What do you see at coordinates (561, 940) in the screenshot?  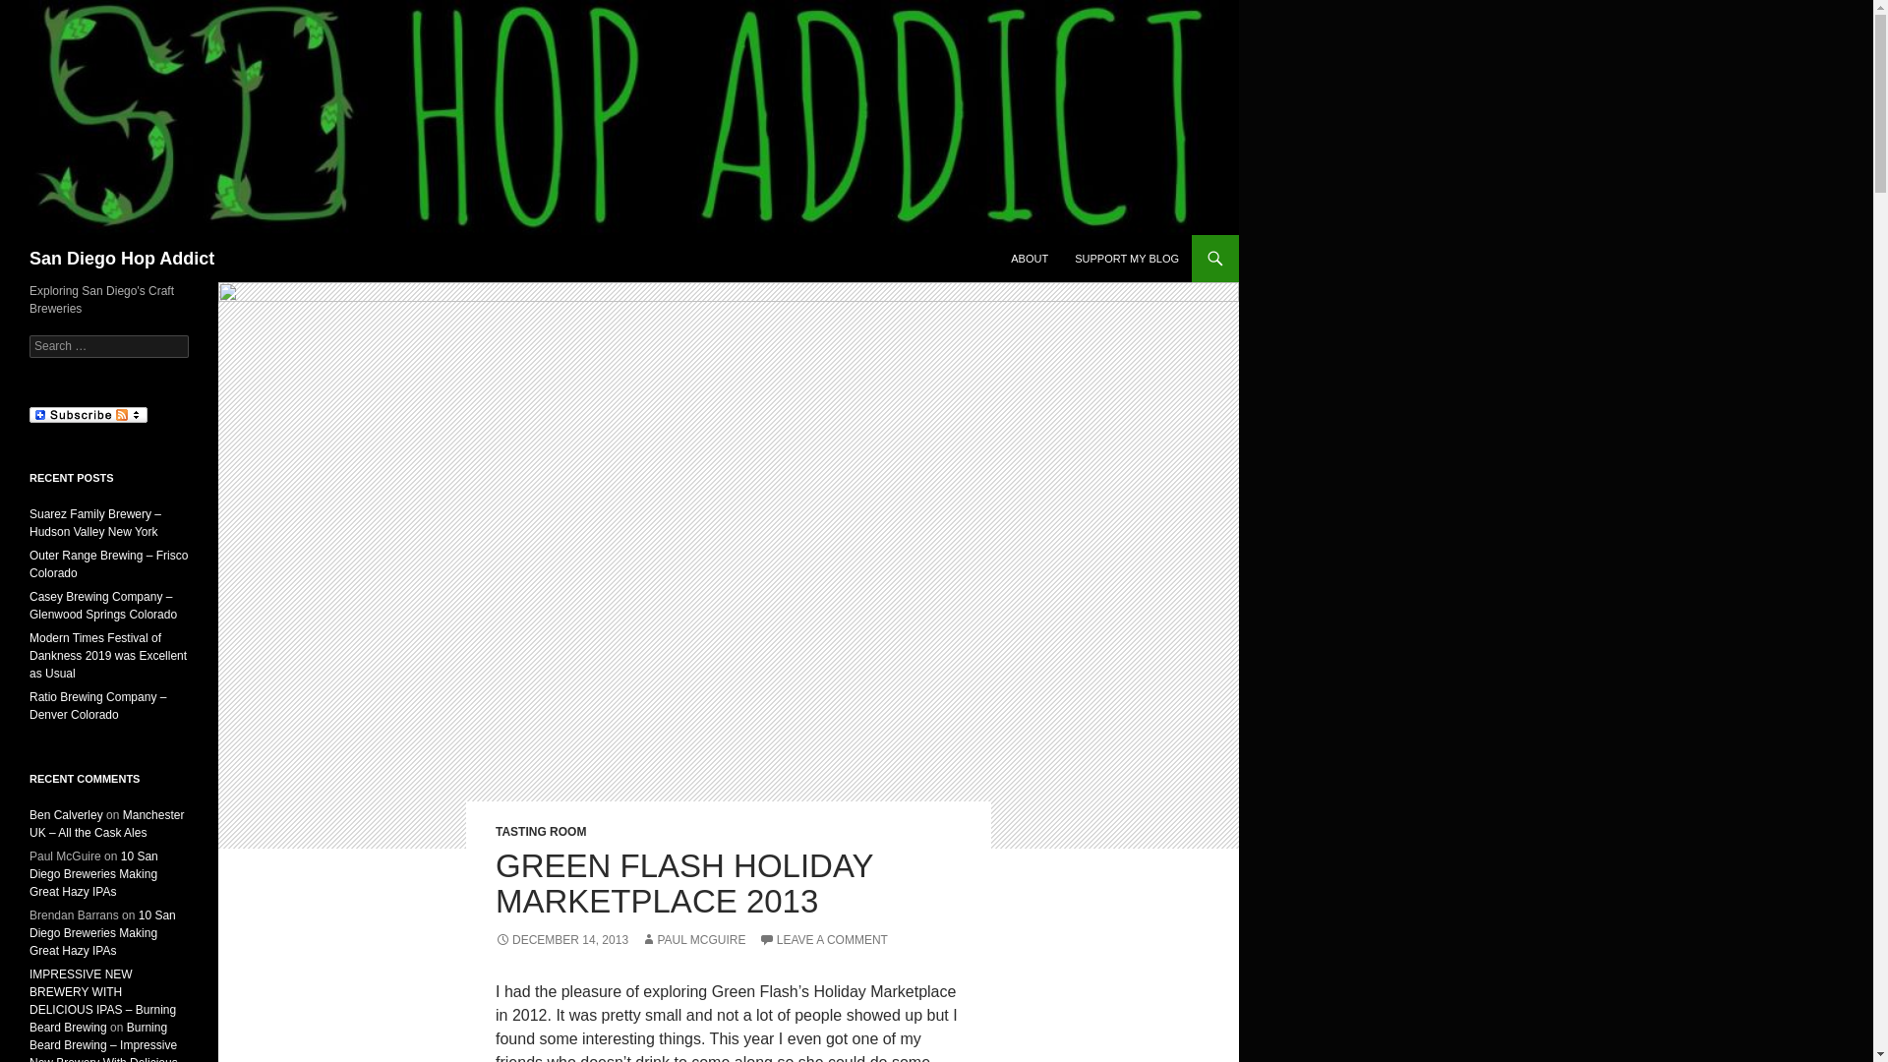 I see `DECEMBER 14, 2013` at bounding box center [561, 940].